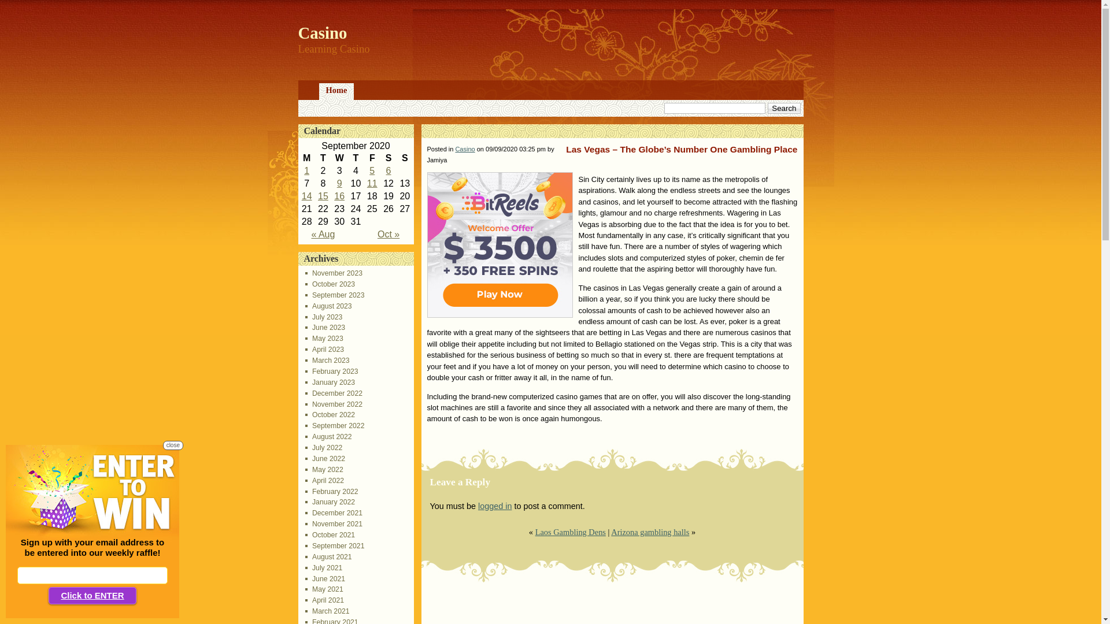  I want to click on August 2021, so click(328, 557).